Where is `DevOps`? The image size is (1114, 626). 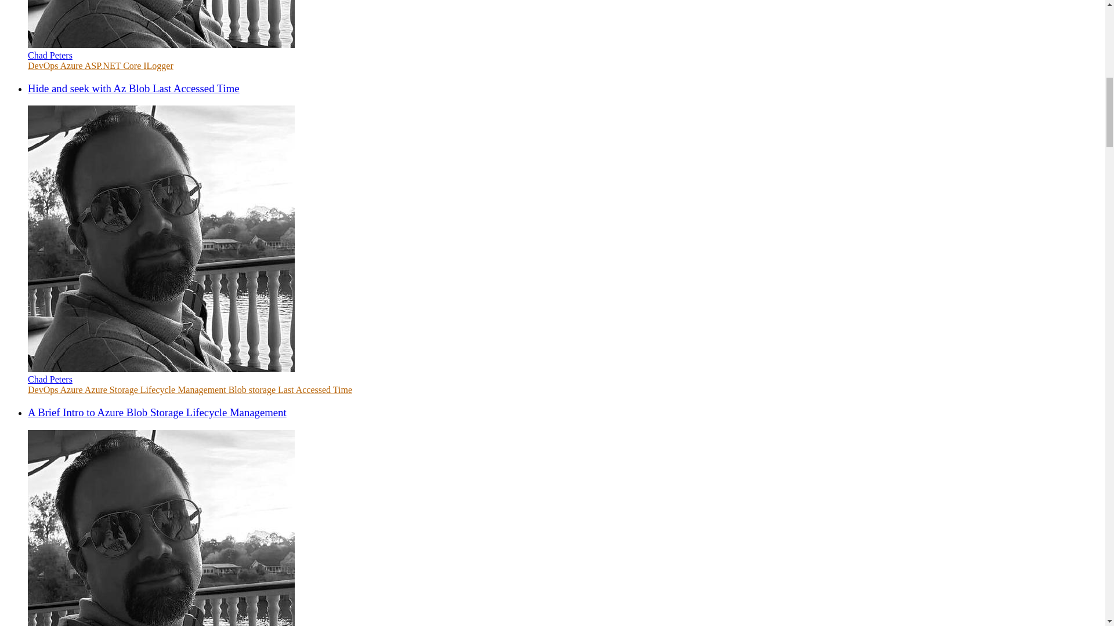
DevOps is located at coordinates (44, 390).